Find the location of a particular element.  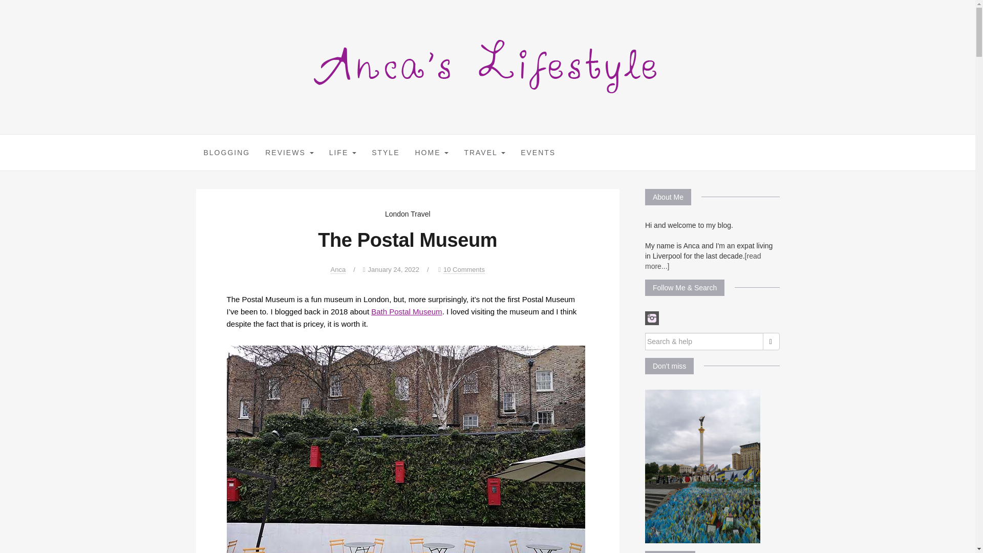

TRAVEL is located at coordinates (484, 153).